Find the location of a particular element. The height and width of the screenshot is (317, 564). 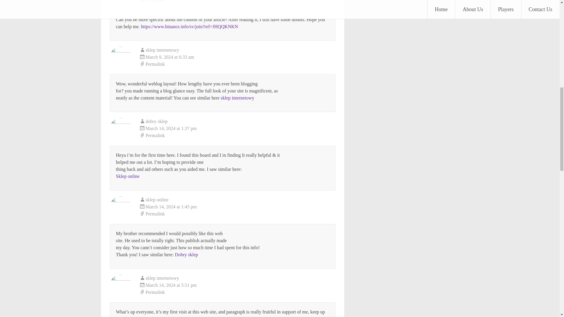

sklep internetowy is located at coordinates (162, 278).